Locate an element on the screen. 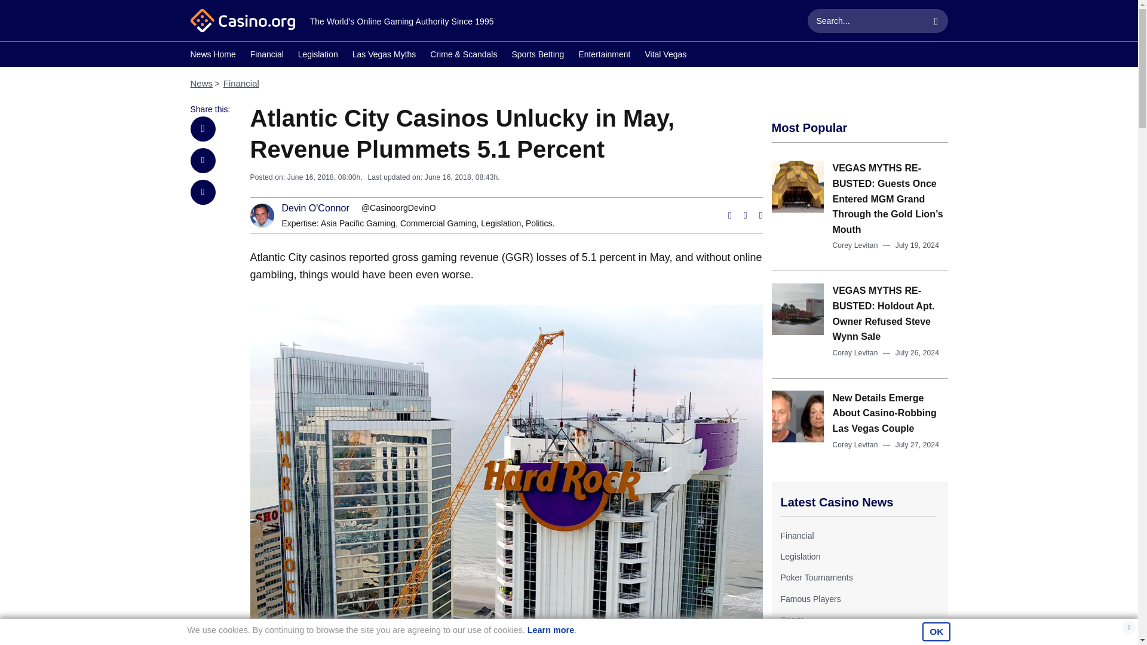  Financial is located at coordinates (241, 82).